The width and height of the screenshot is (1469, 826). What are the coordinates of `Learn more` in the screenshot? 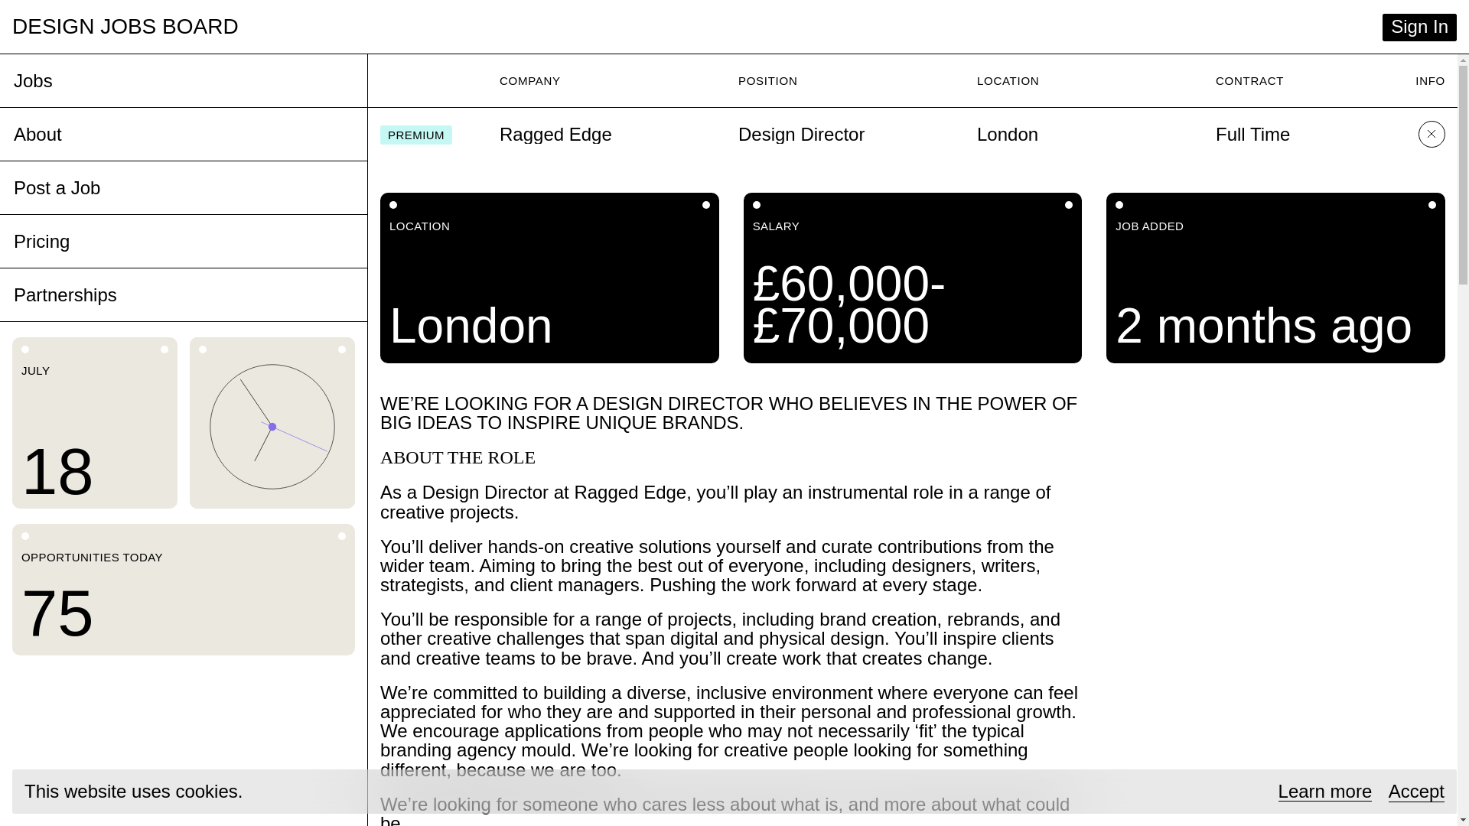 It's located at (1325, 791).